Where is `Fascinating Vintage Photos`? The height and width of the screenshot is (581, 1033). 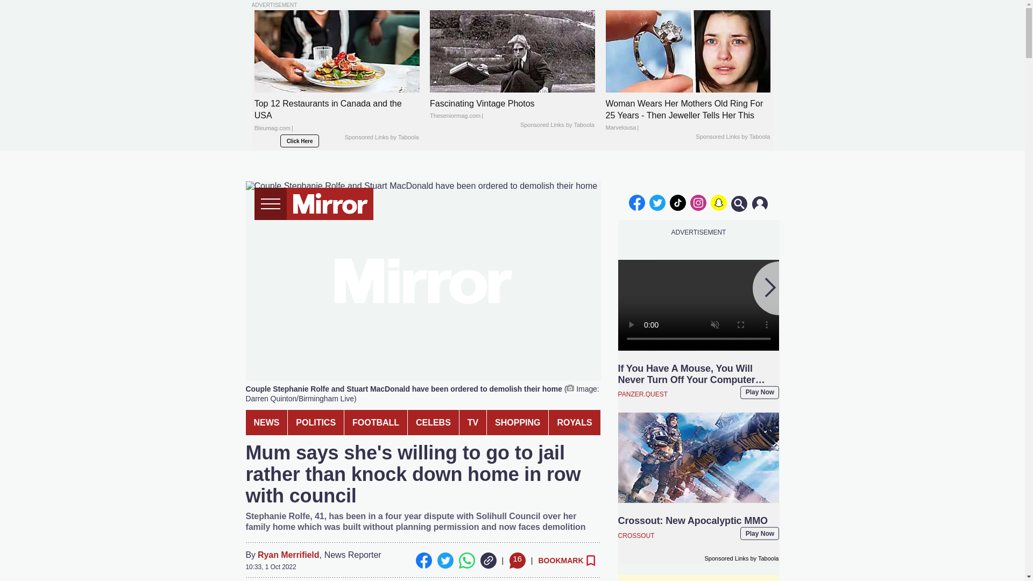 Fascinating Vintage Photos is located at coordinates (512, 110).